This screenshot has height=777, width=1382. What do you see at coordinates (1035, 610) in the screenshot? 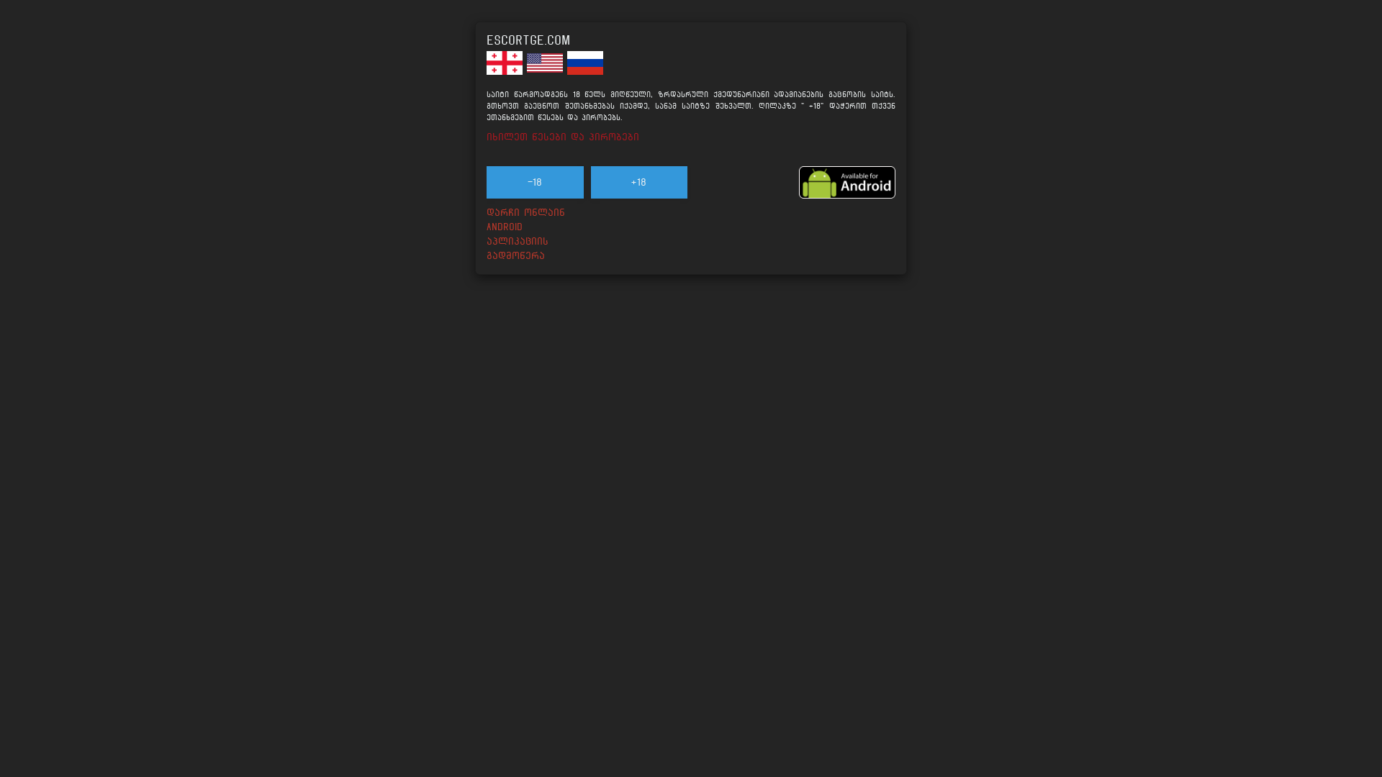
I see `557594587` at bounding box center [1035, 610].